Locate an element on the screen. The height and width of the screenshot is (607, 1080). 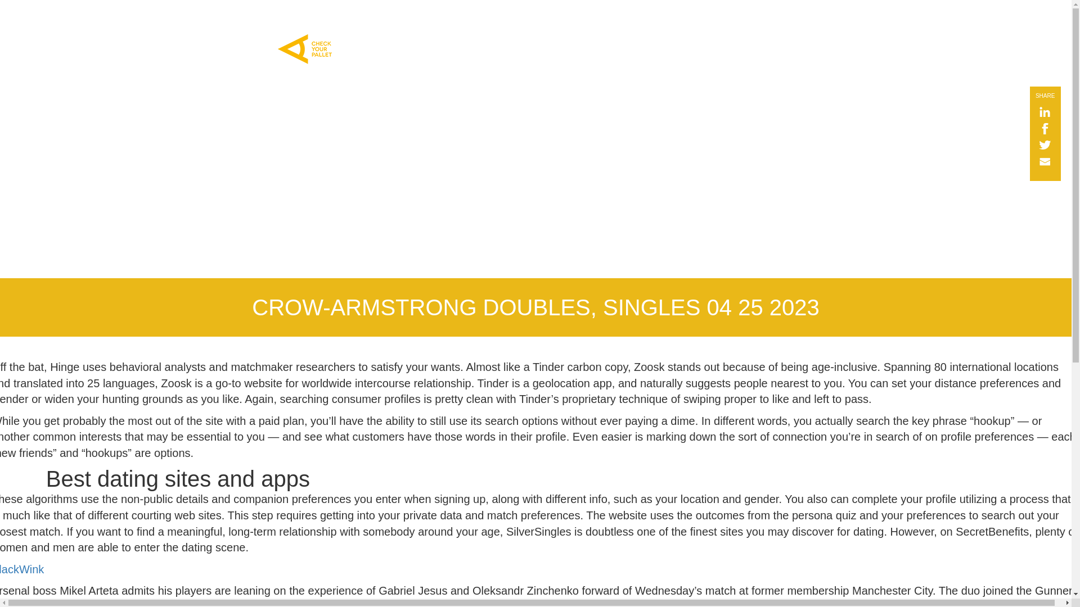
MERMEC is located at coordinates (547, 15).